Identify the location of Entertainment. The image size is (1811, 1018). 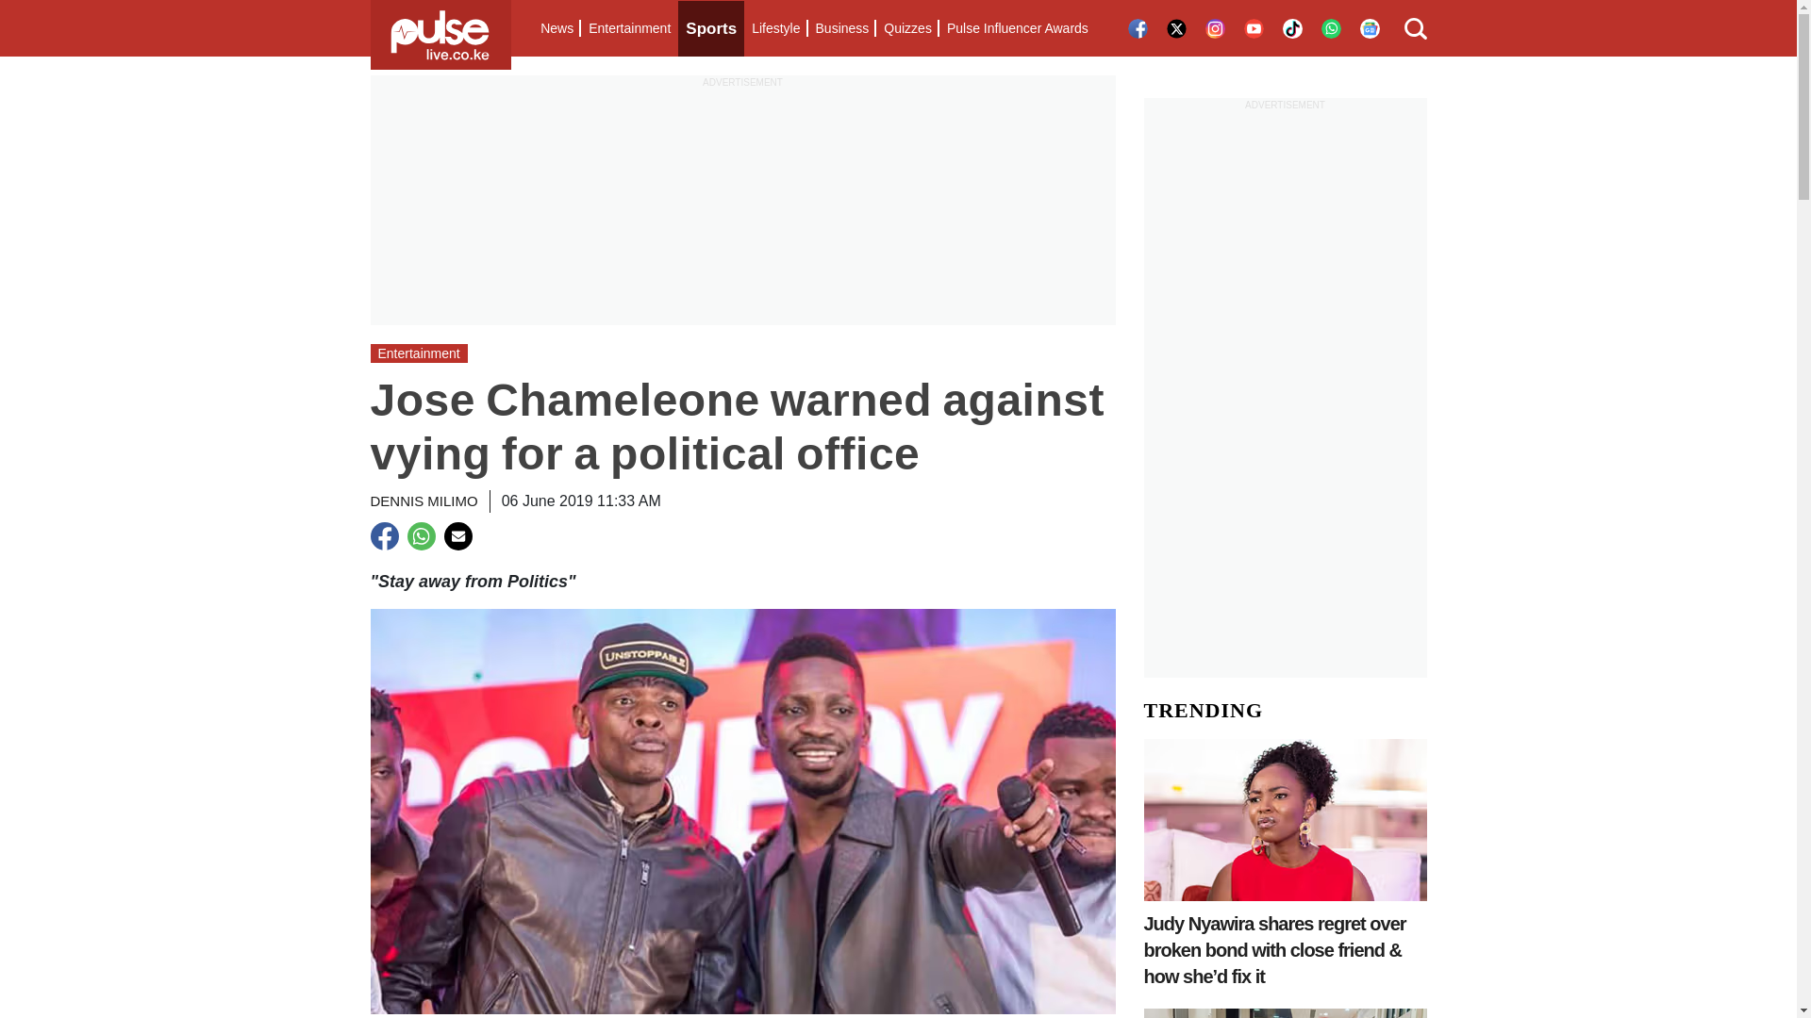
(629, 28).